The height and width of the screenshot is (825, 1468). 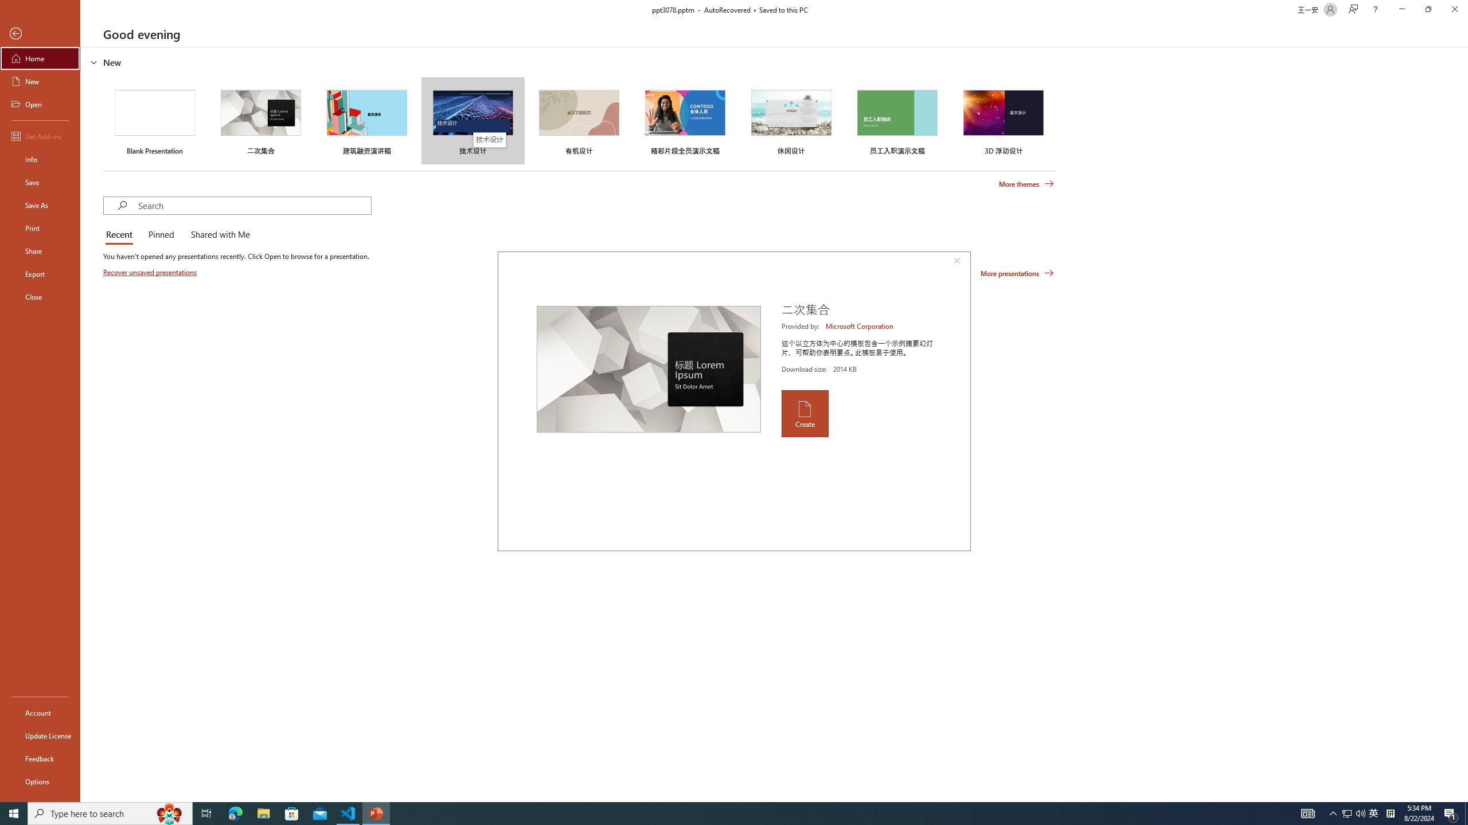 What do you see at coordinates (151, 272) in the screenshot?
I see `Recover unsaved presentations` at bounding box center [151, 272].